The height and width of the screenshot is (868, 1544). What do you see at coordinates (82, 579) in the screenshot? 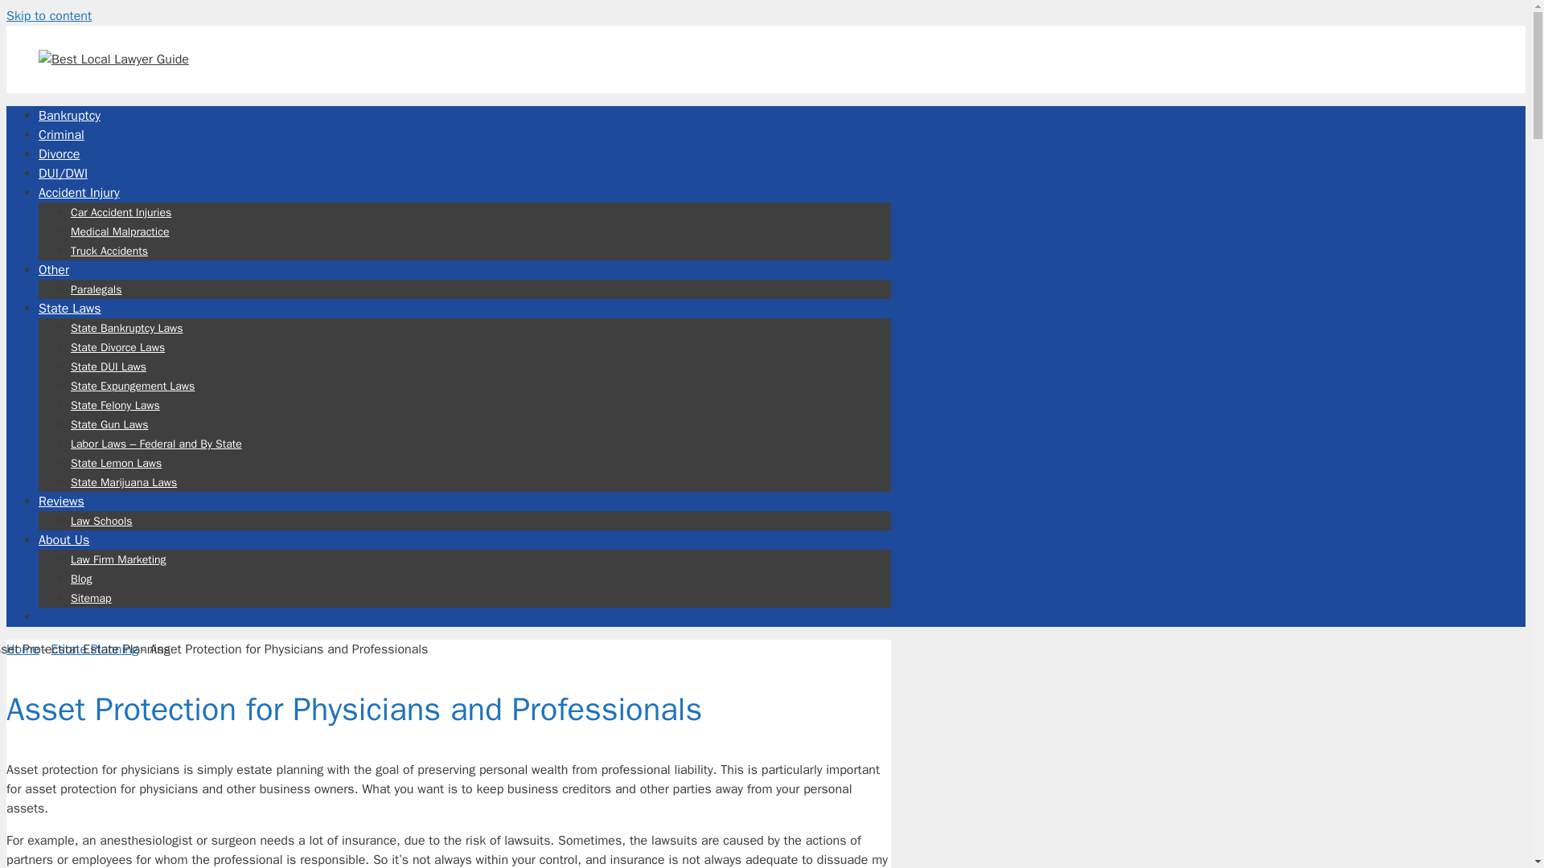
I see `Blog` at bounding box center [82, 579].